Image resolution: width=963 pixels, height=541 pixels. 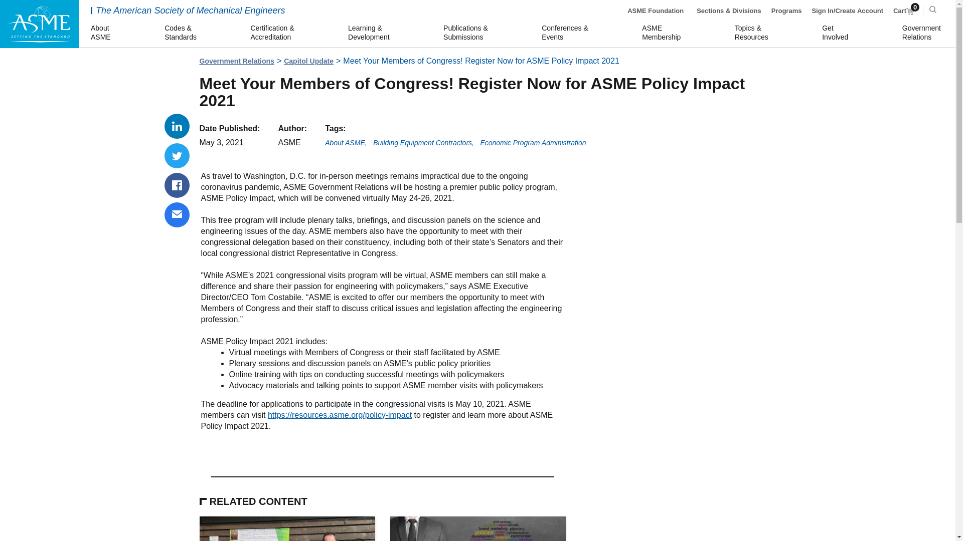 I want to click on Share on LinkedIn, so click(x=237, y=61).